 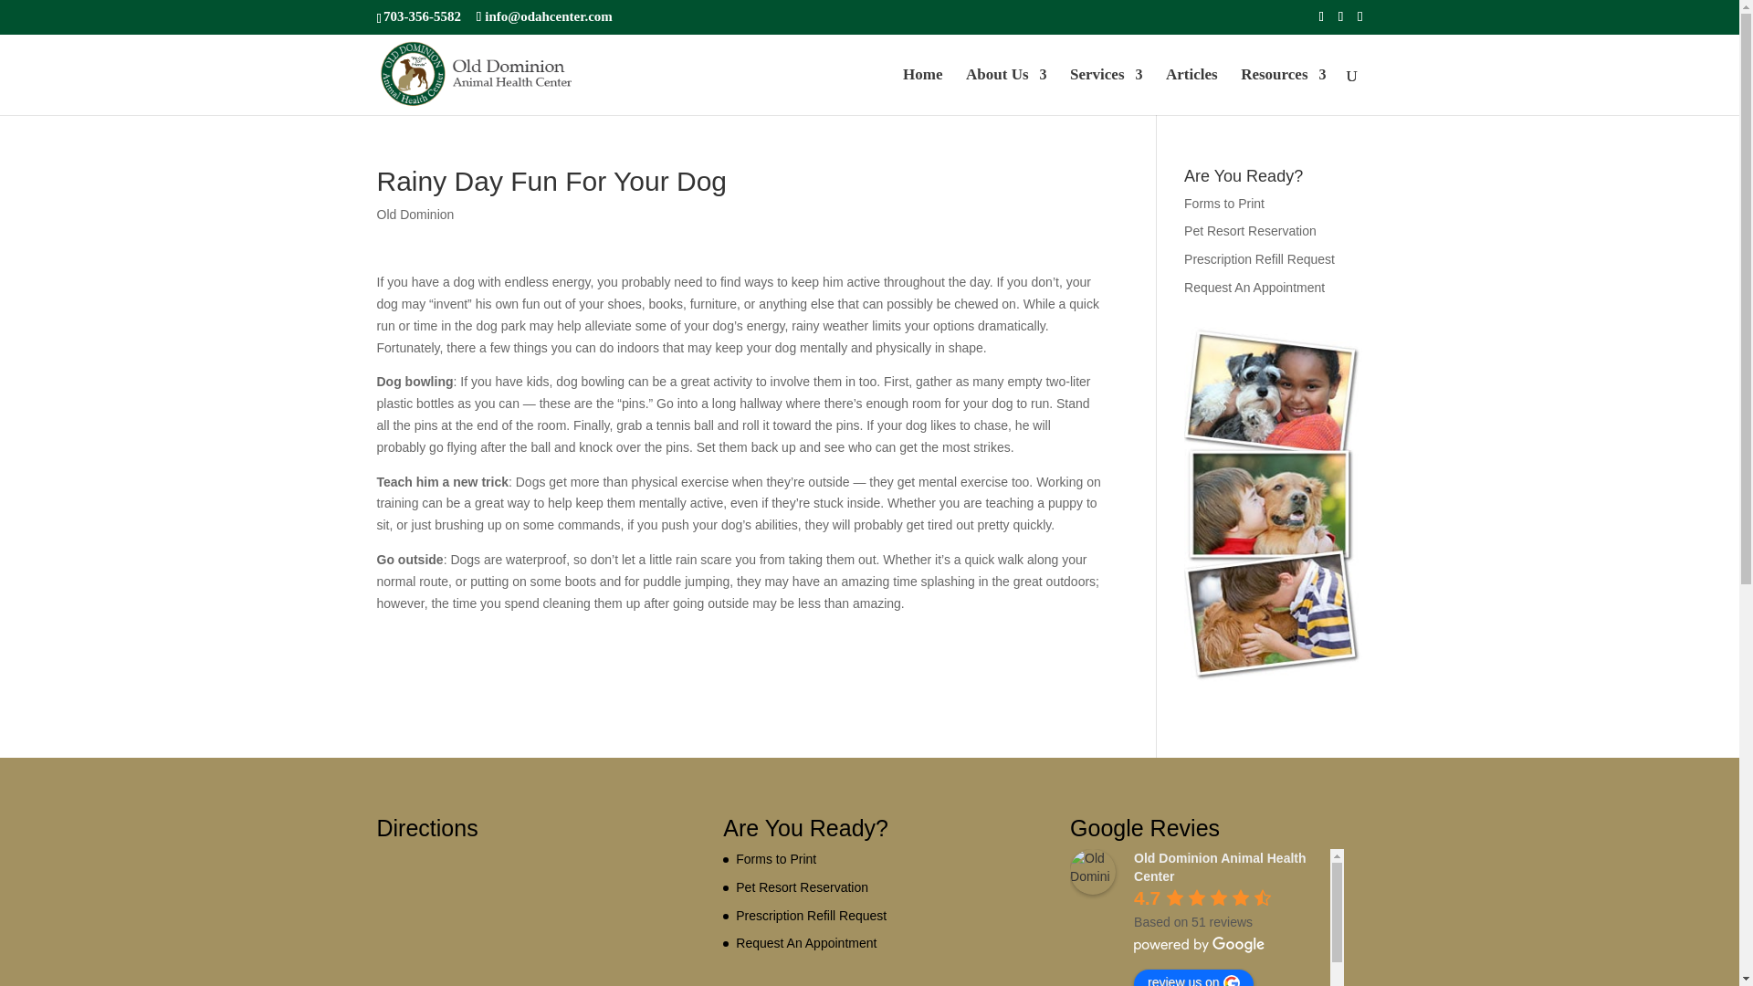 I want to click on powered by Google, so click(x=1200, y=945).